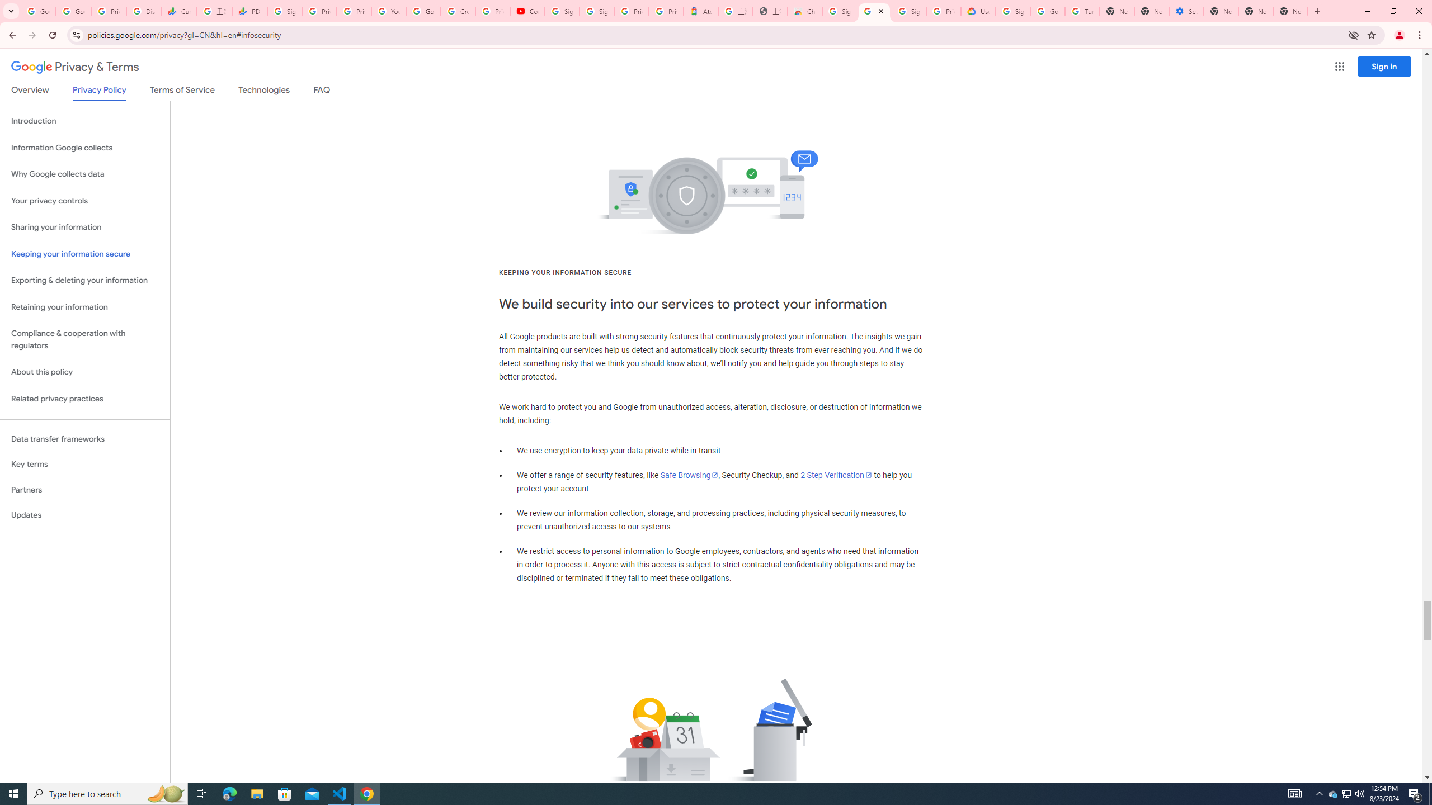  I want to click on Safe Browsing, so click(689, 475).